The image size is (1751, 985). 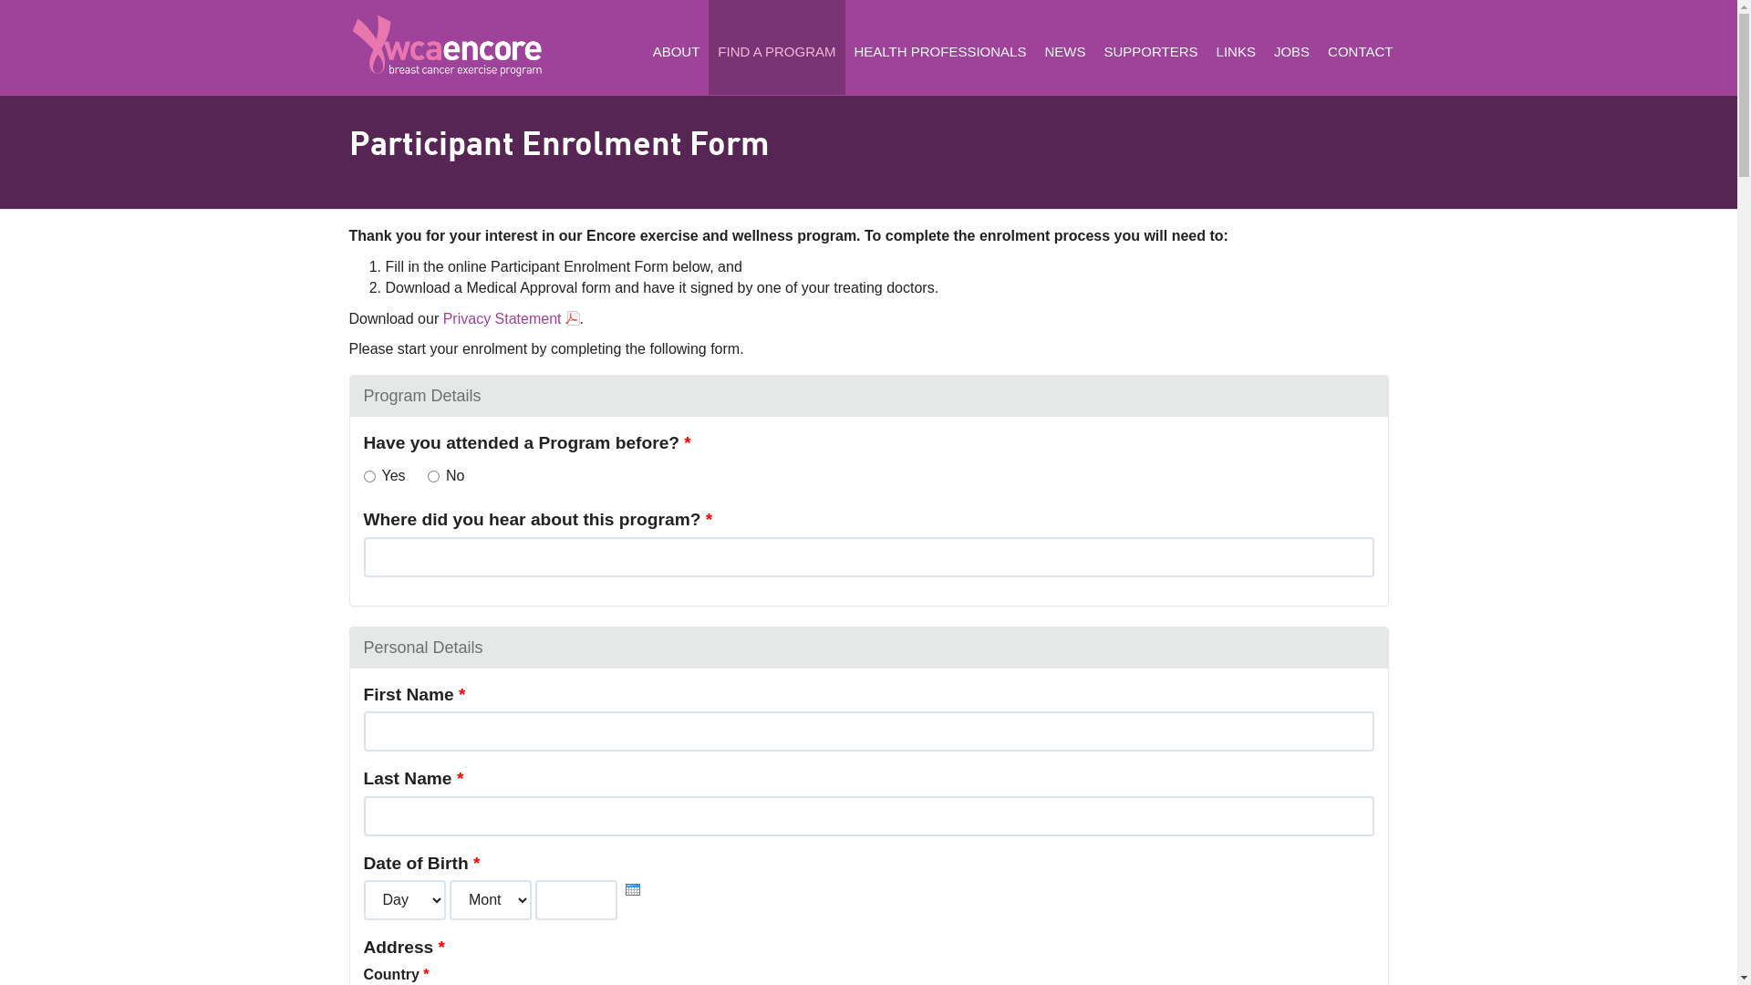 What do you see at coordinates (1291, 47) in the screenshot?
I see `JOBS` at bounding box center [1291, 47].